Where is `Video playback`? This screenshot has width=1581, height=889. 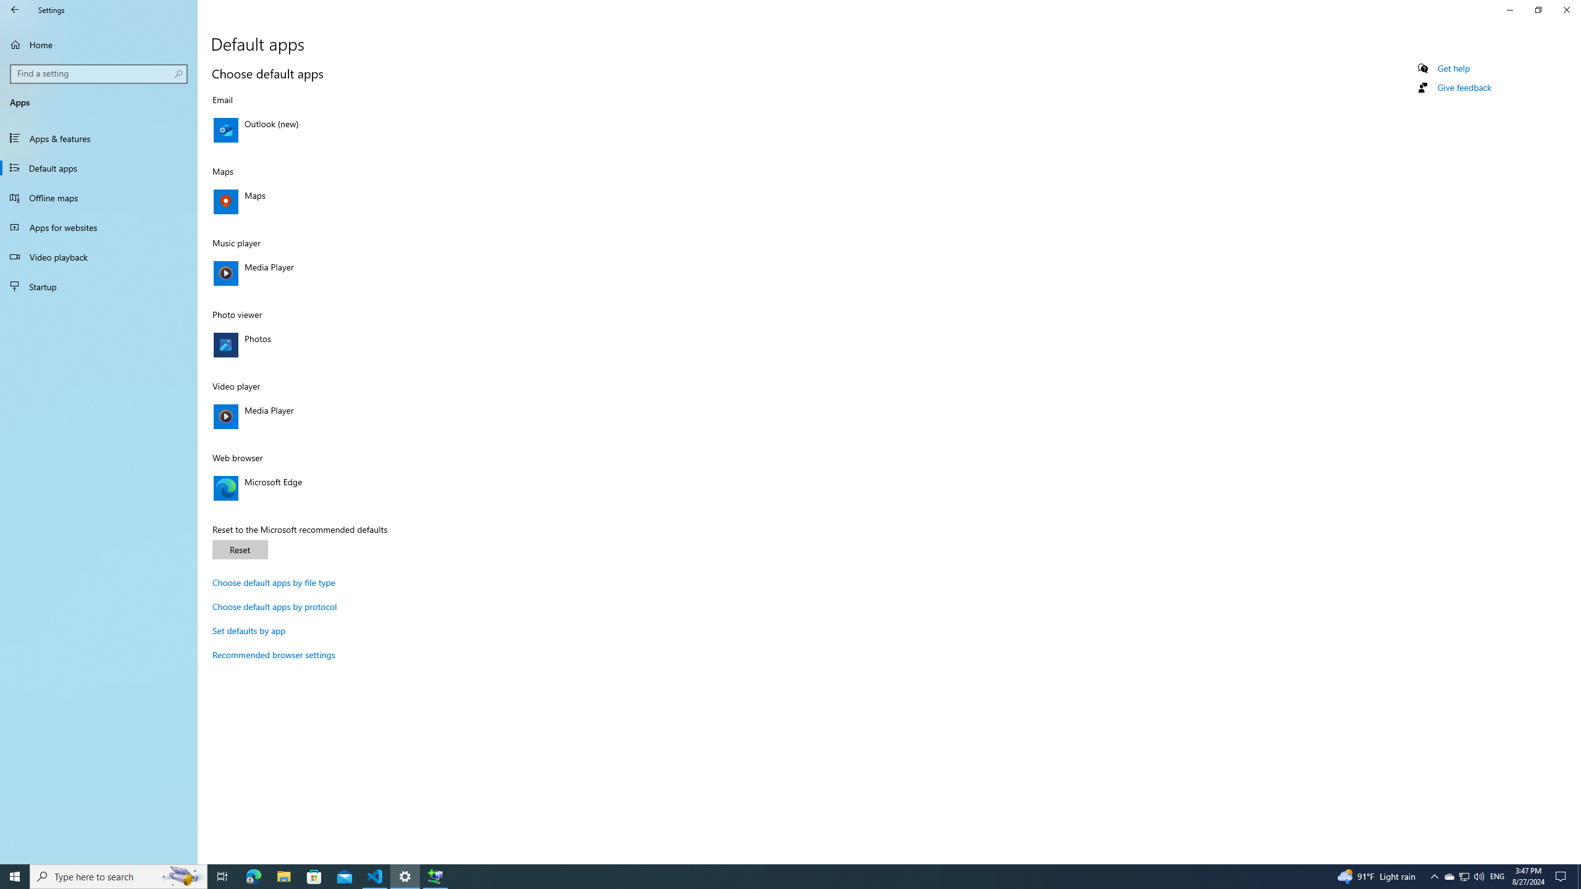
Video playback is located at coordinates (99, 257).